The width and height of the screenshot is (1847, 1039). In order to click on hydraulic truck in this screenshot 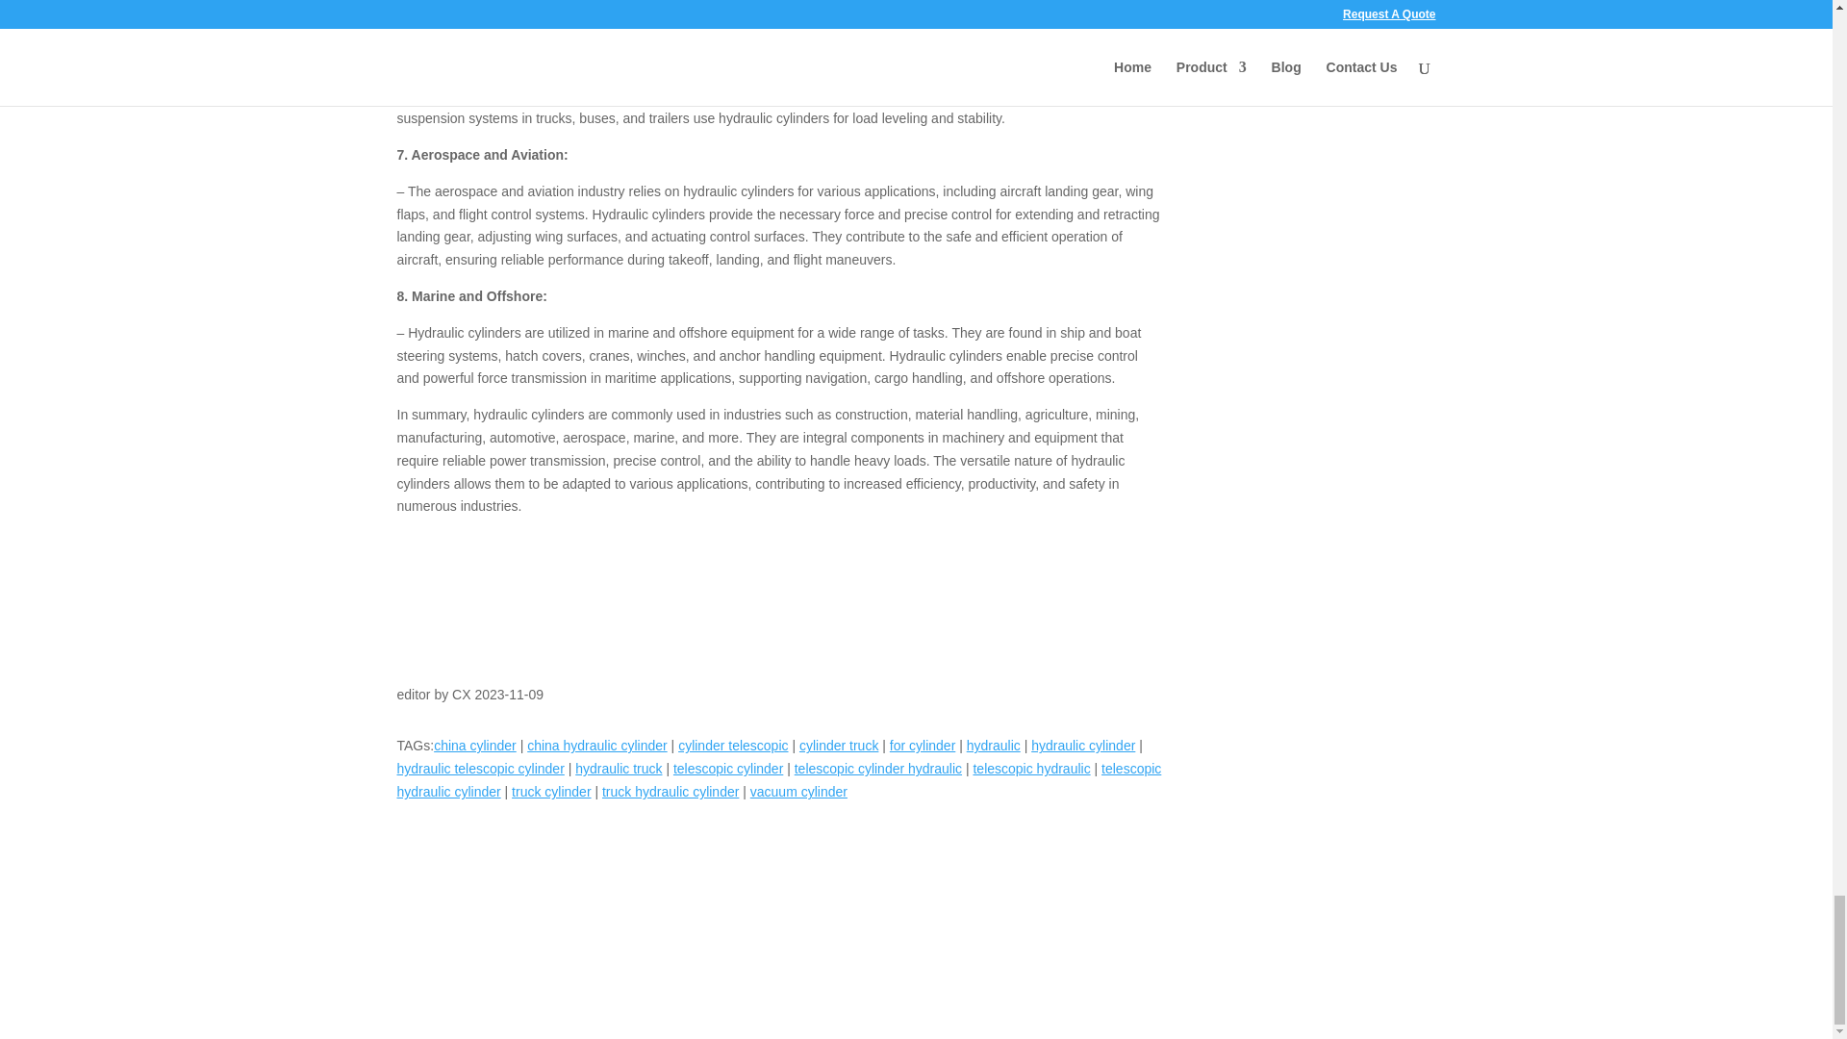, I will do `click(618, 768)`.